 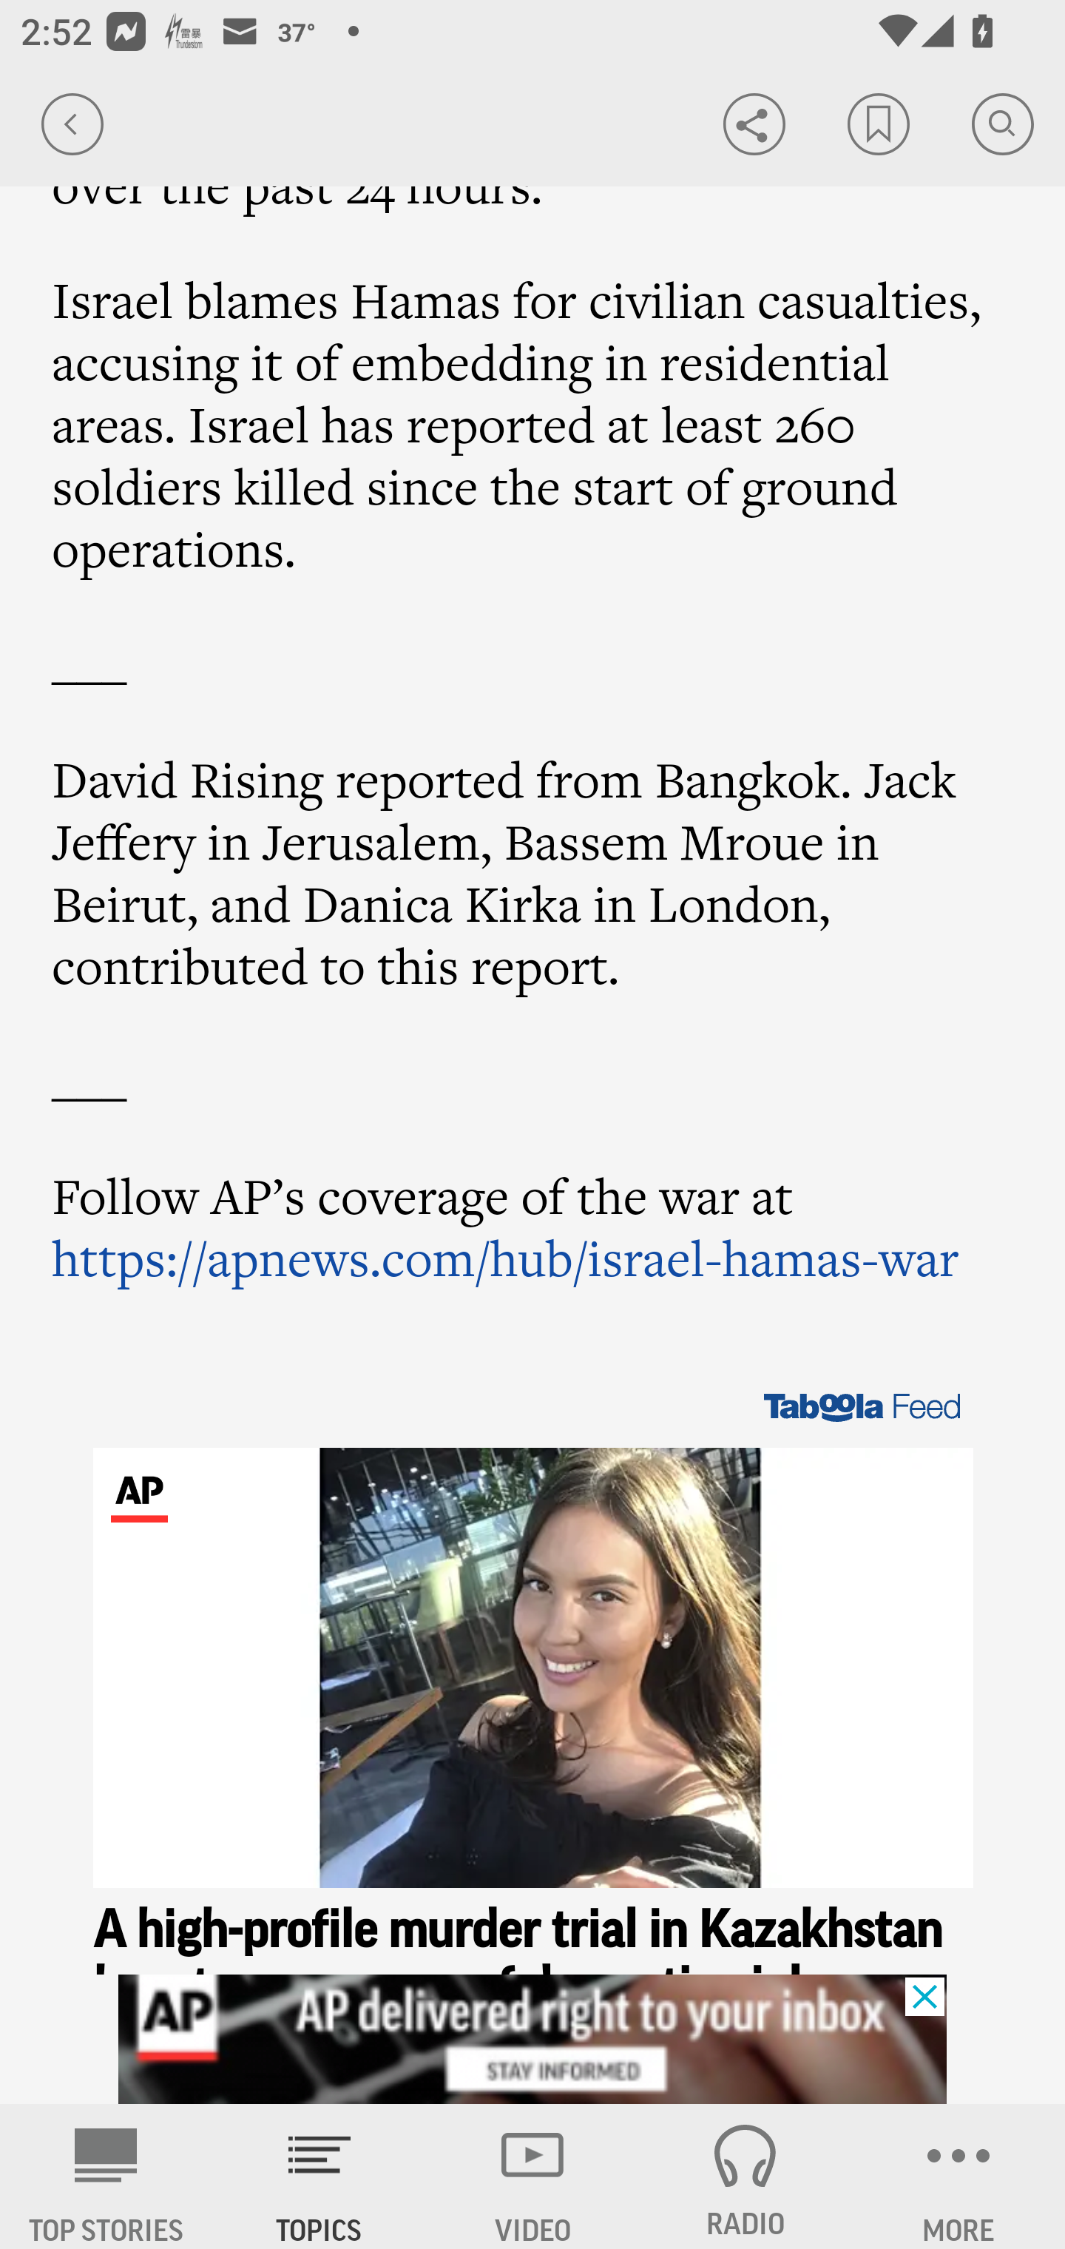 I want to click on MORE, so click(x=958, y=2176).